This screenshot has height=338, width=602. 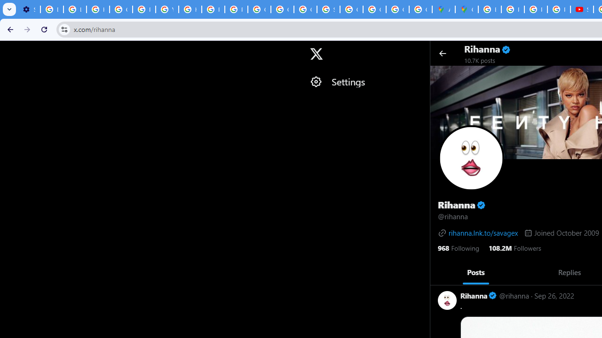 I want to click on Opens profile photo, so click(x=471, y=158).